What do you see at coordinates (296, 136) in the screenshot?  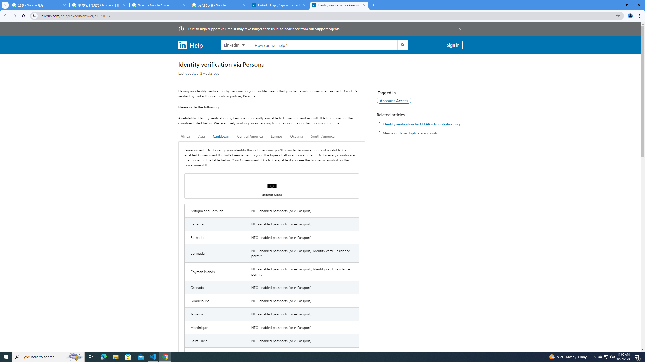 I see `Oceania` at bounding box center [296, 136].